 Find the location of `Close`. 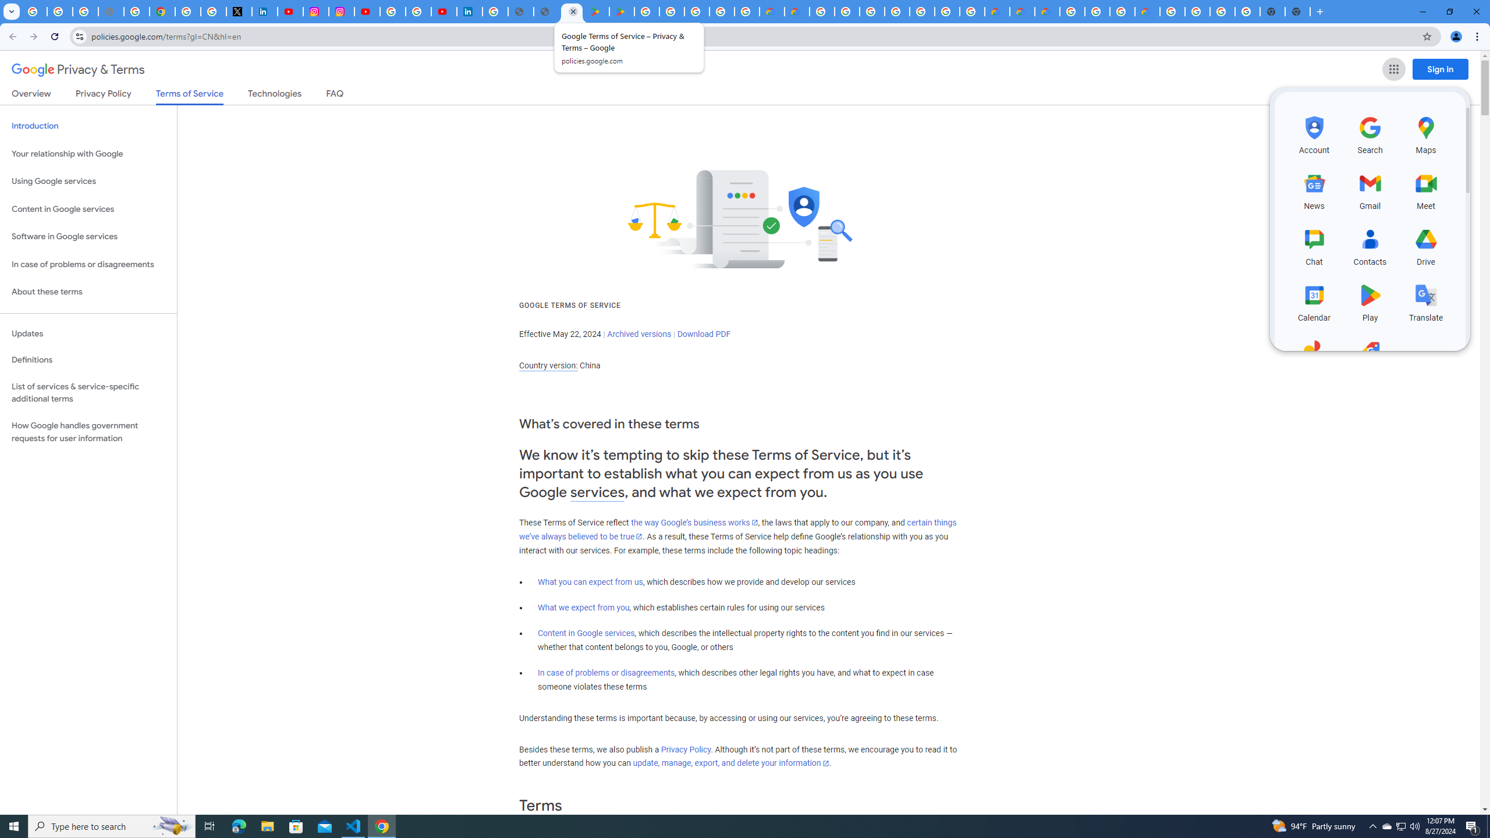

Close is located at coordinates (573, 12).